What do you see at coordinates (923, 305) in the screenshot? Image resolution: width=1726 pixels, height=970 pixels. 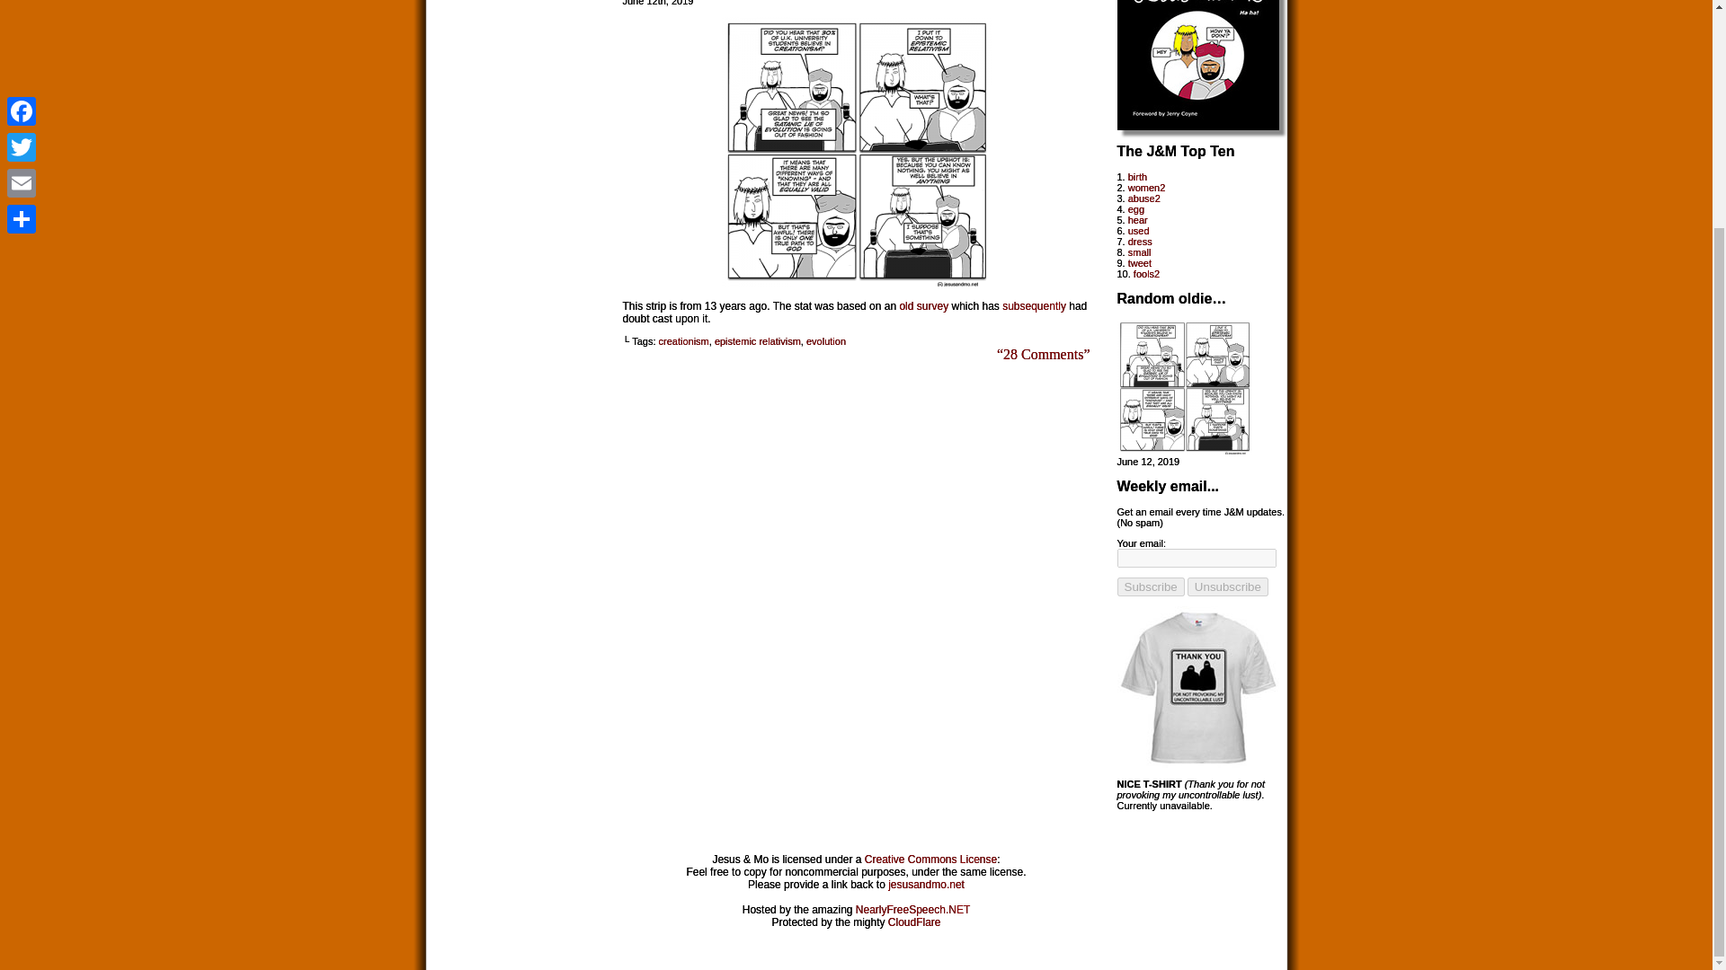 I see `old survey` at bounding box center [923, 305].